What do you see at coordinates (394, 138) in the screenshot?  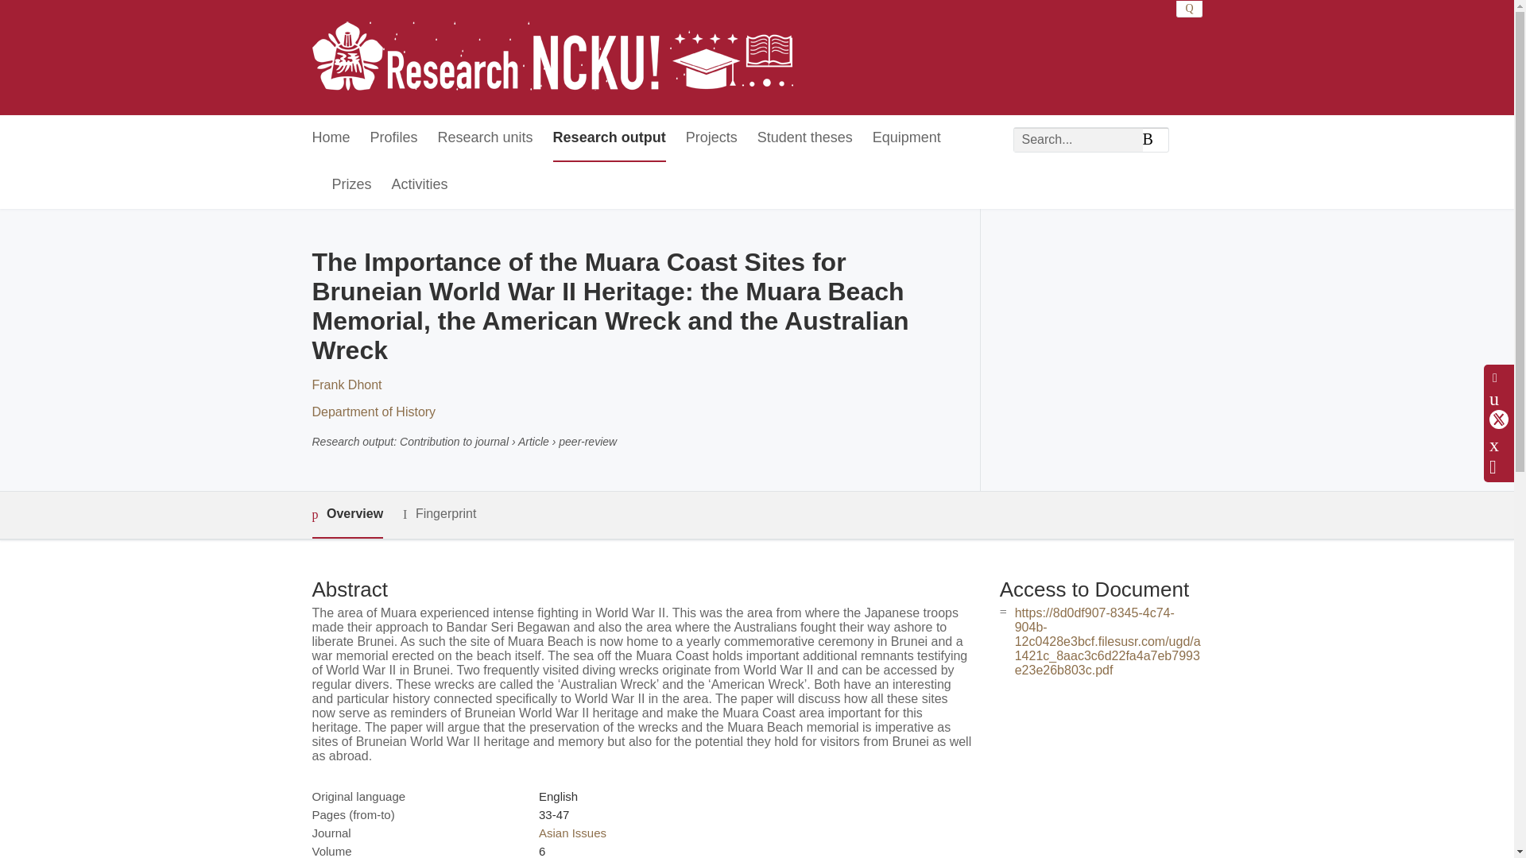 I see `Profiles` at bounding box center [394, 138].